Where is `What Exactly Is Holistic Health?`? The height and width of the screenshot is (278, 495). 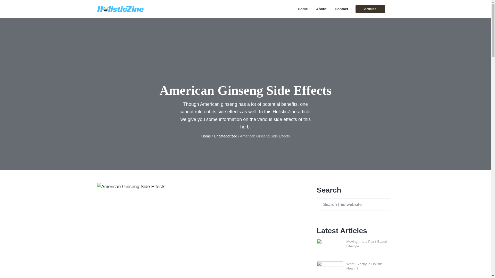
What Exactly Is Holistic Health? is located at coordinates (365, 266).